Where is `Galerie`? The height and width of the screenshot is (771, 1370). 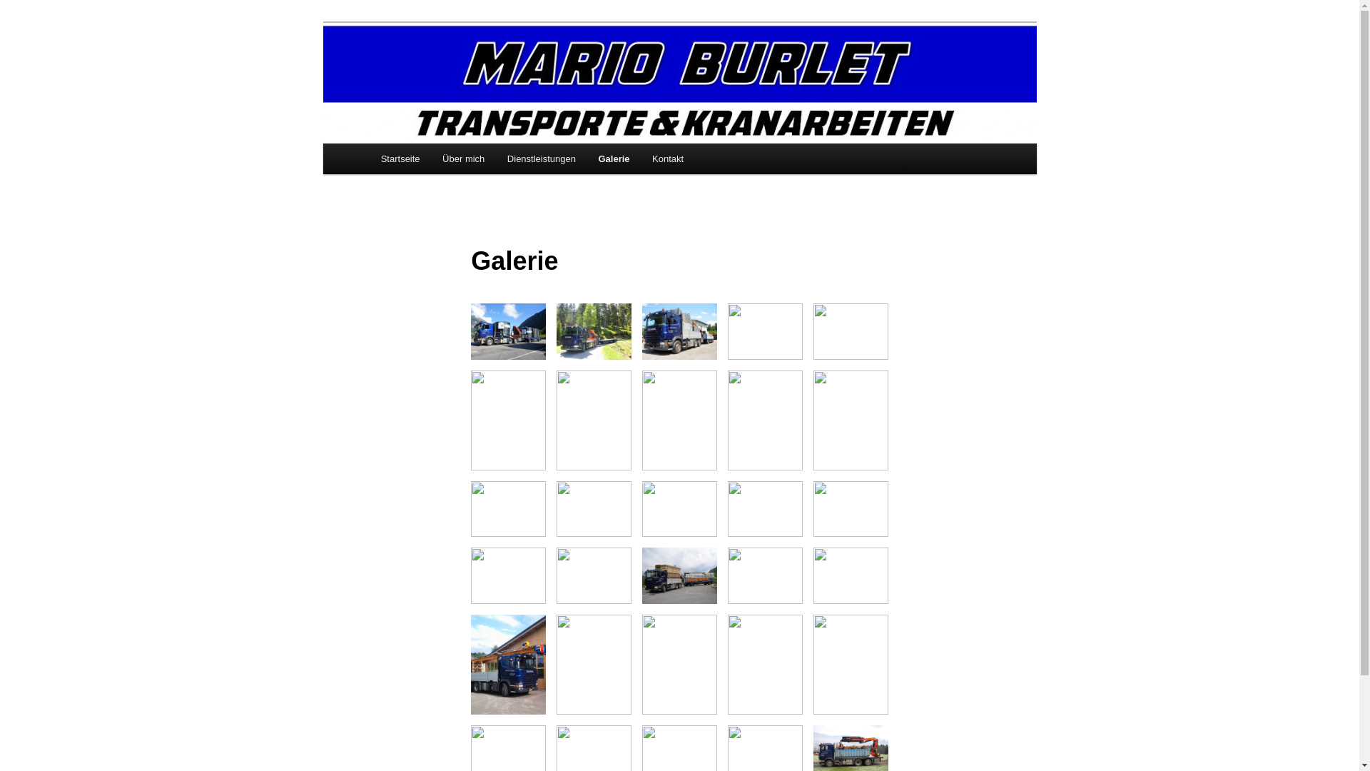 Galerie is located at coordinates (614, 158).